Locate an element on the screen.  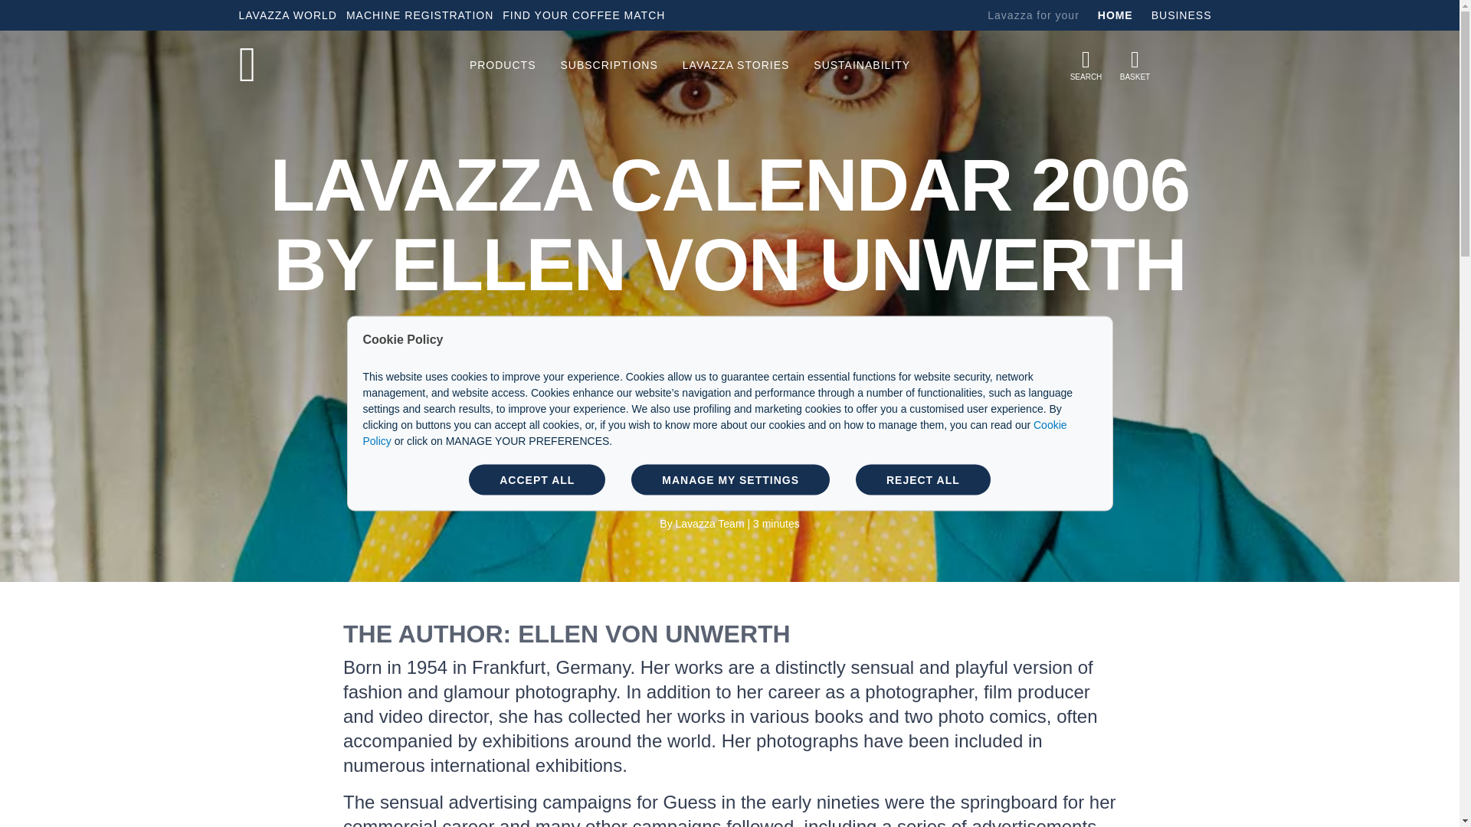
BASKET is located at coordinates (1135, 64).